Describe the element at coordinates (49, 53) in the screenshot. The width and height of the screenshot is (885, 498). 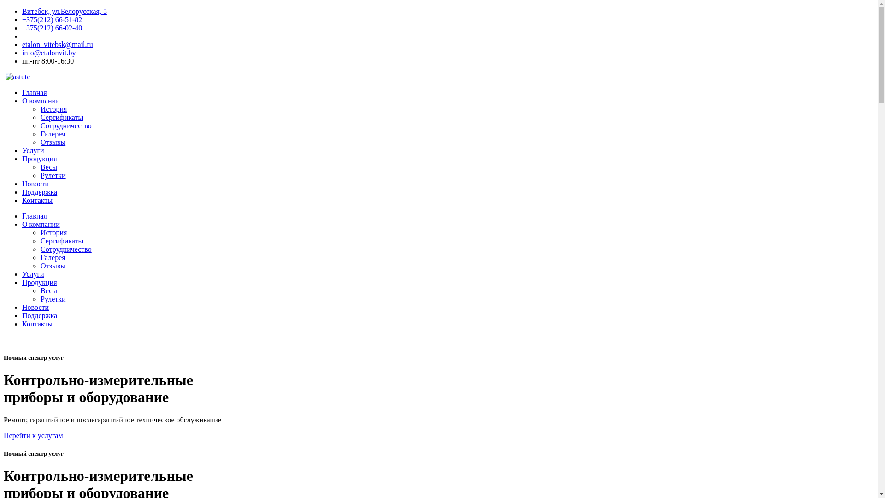
I see `info@etalonvit.by` at that location.